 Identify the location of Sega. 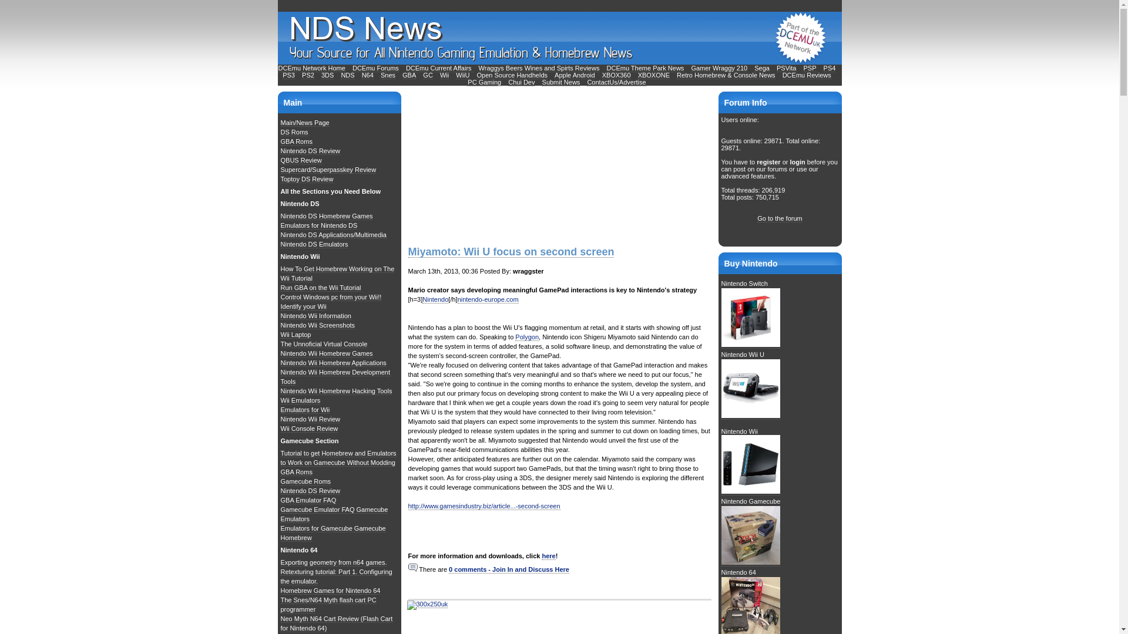
(761, 68).